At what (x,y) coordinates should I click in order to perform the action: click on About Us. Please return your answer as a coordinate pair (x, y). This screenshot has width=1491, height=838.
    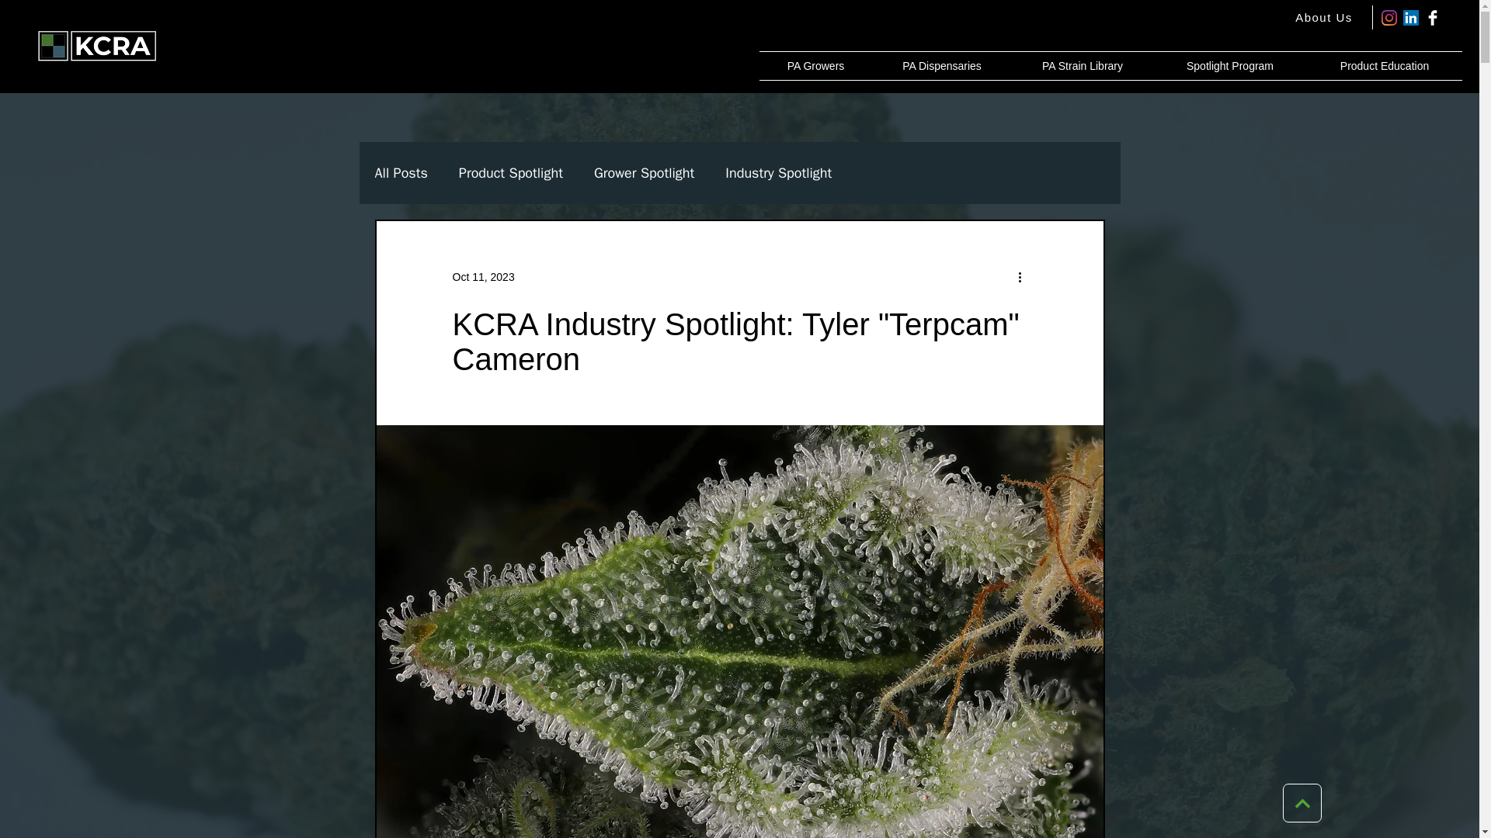
    Looking at the image, I should click on (1325, 17).